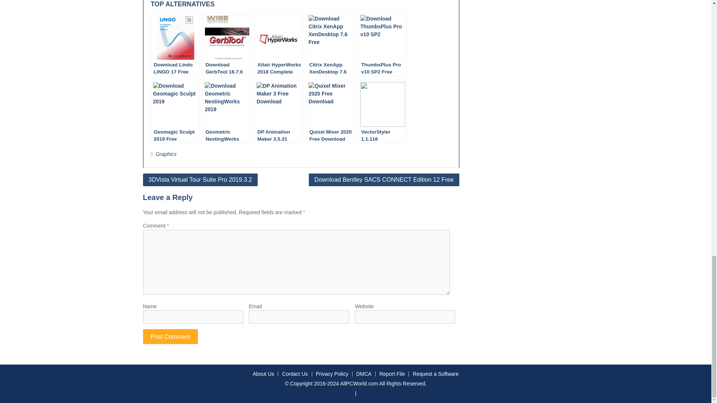 The width and height of the screenshot is (717, 403). What do you see at coordinates (294, 374) in the screenshot?
I see `Contact Us` at bounding box center [294, 374].